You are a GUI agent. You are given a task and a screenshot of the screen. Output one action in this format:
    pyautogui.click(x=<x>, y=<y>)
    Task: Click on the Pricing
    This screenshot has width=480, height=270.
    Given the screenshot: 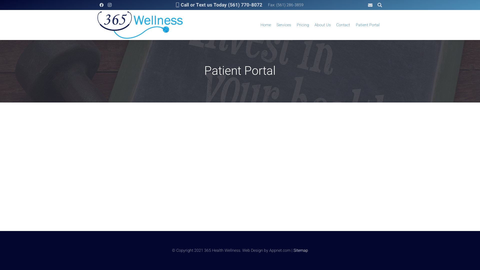 What is the action you would take?
    pyautogui.click(x=303, y=25)
    